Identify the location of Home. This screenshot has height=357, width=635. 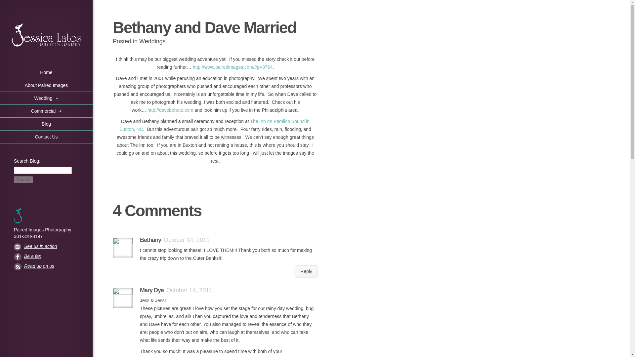
(46, 72).